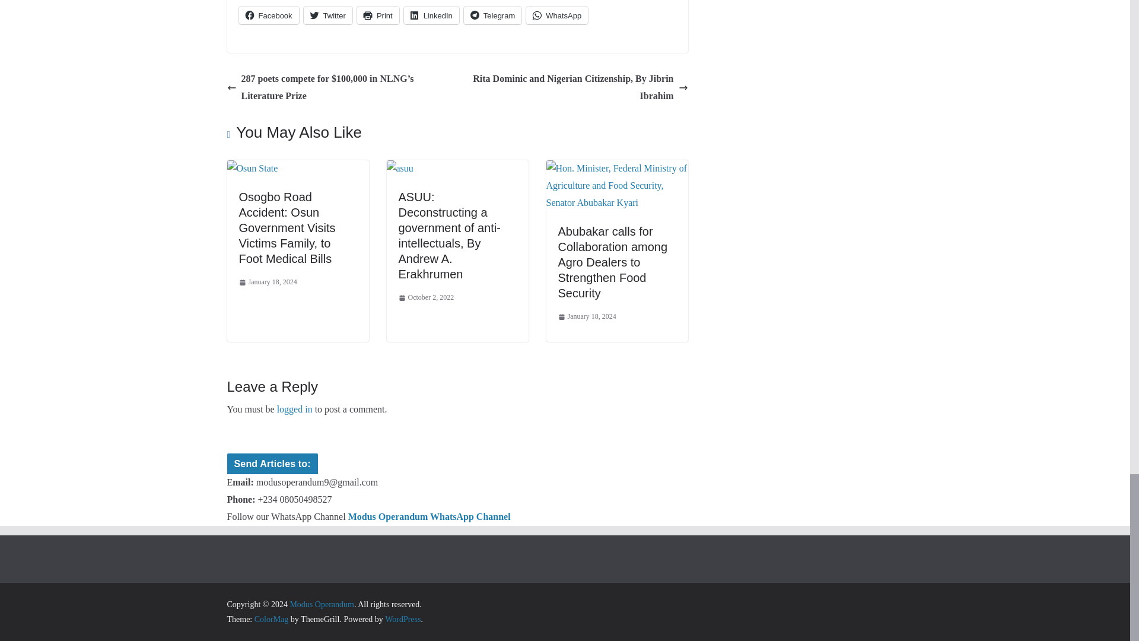  I want to click on LinkedIn, so click(431, 15).